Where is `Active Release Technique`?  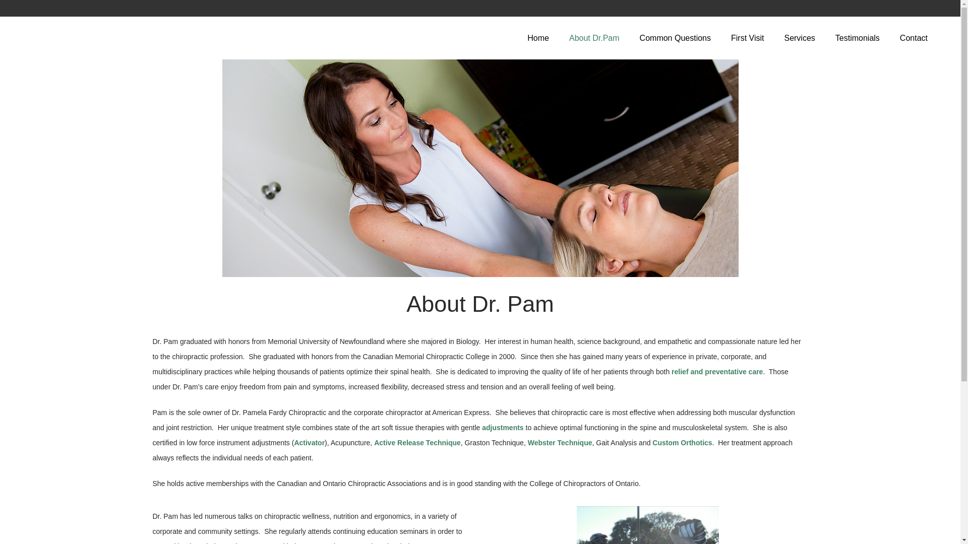
Active Release Technique is located at coordinates (417, 442).